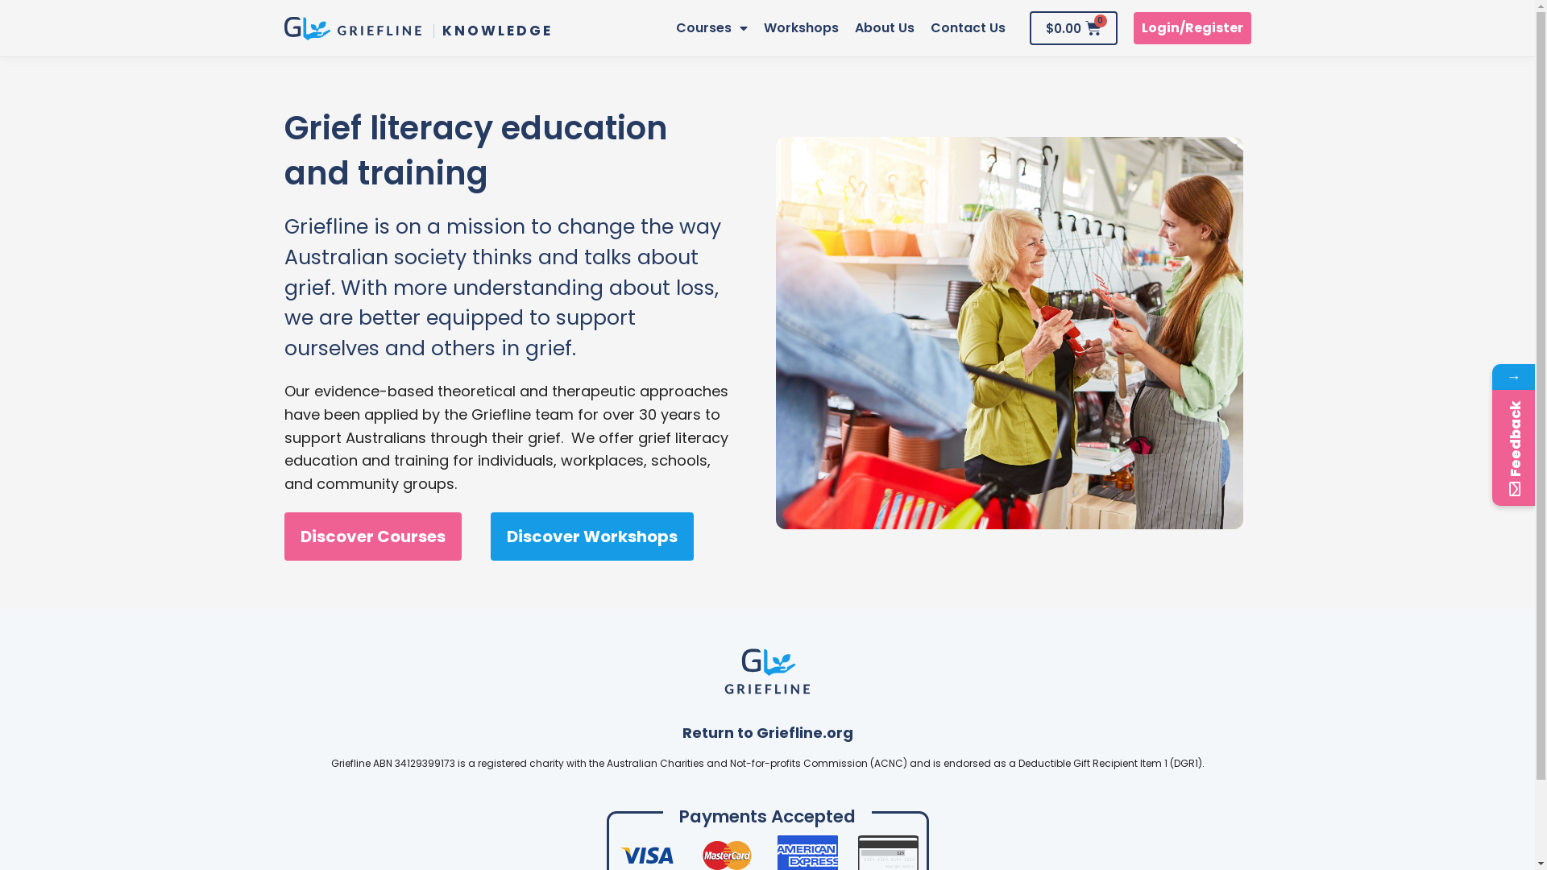 The image size is (1547, 870). Describe the element at coordinates (1192, 28) in the screenshot. I see `Login/Register` at that location.